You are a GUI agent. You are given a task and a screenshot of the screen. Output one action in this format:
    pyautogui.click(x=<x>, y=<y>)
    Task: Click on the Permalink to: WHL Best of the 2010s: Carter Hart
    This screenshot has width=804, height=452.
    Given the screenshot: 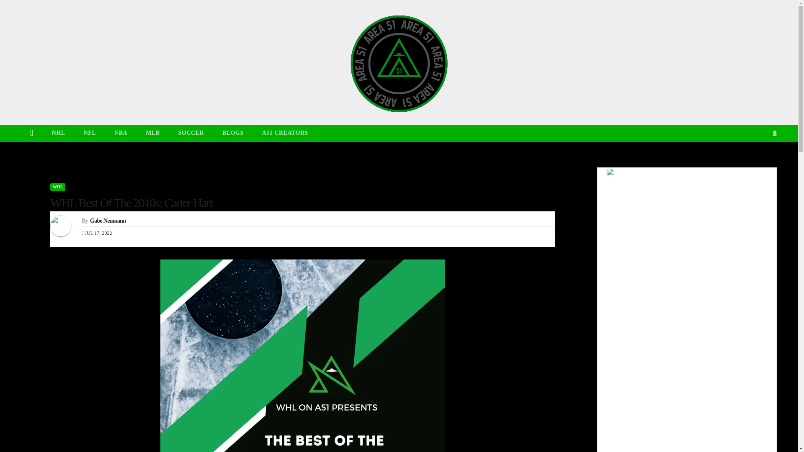 What is the action you would take?
    pyautogui.click(x=131, y=203)
    